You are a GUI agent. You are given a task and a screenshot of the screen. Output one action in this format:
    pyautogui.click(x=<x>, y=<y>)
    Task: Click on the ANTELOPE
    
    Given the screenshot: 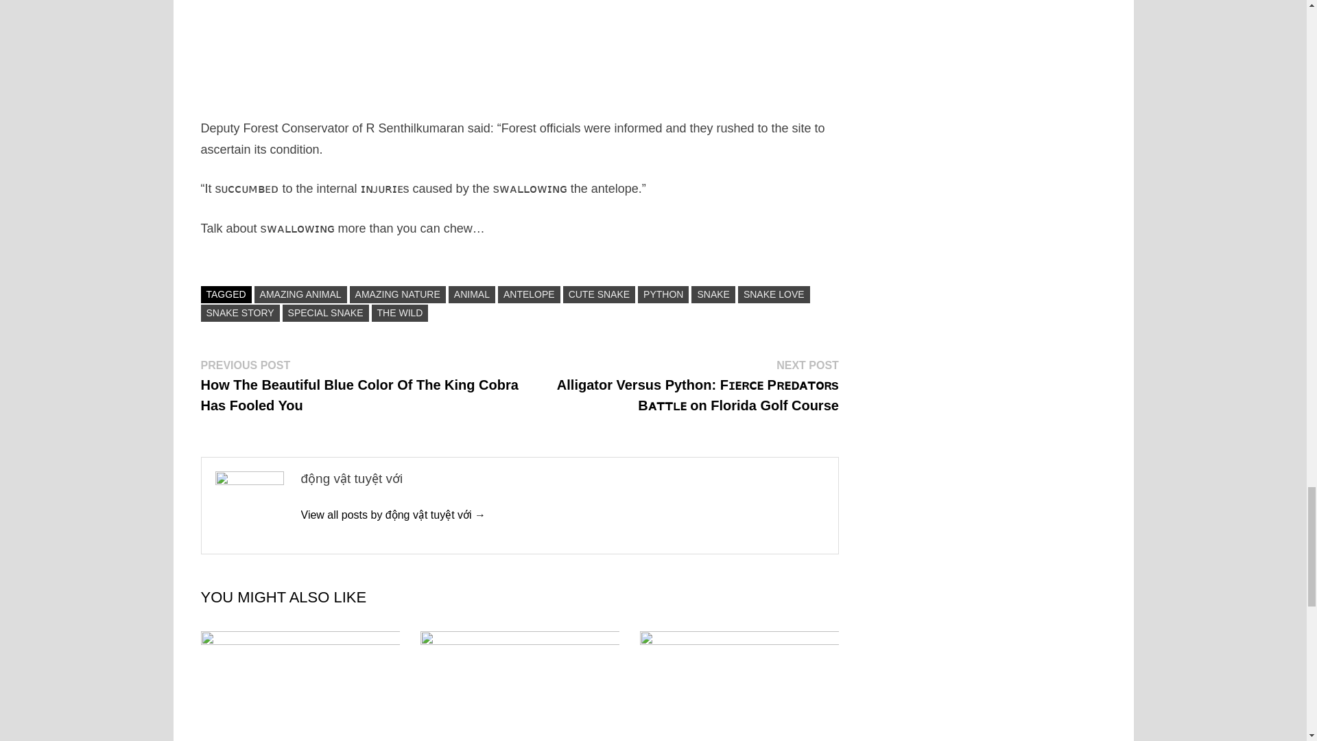 What is the action you would take?
    pyautogui.click(x=529, y=294)
    